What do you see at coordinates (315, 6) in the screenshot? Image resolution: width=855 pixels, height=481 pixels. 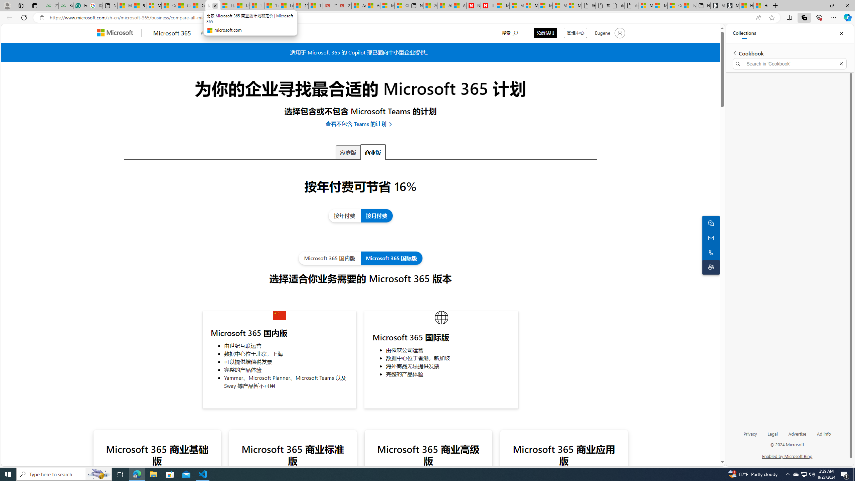 I see `15 Ways Modern Life Contradicts the Teachings of Jesus` at bounding box center [315, 6].